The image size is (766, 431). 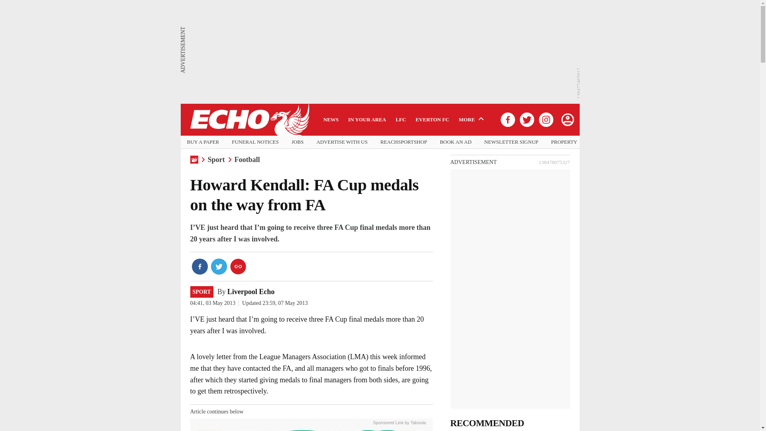 What do you see at coordinates (432, 119) in the screenshot?
I see `EVERTON FC` at bounding box center [432, 119].